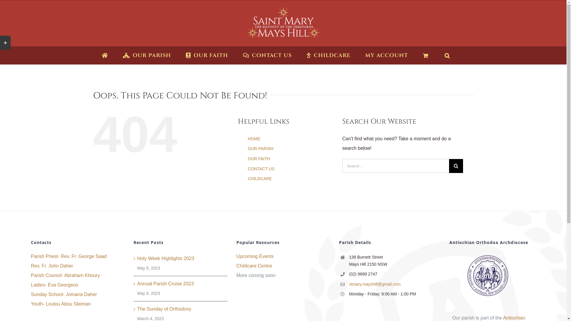 The height and width of the screenshot is (321, 571). I want to click on Childcare Centre, so click(283, 266).